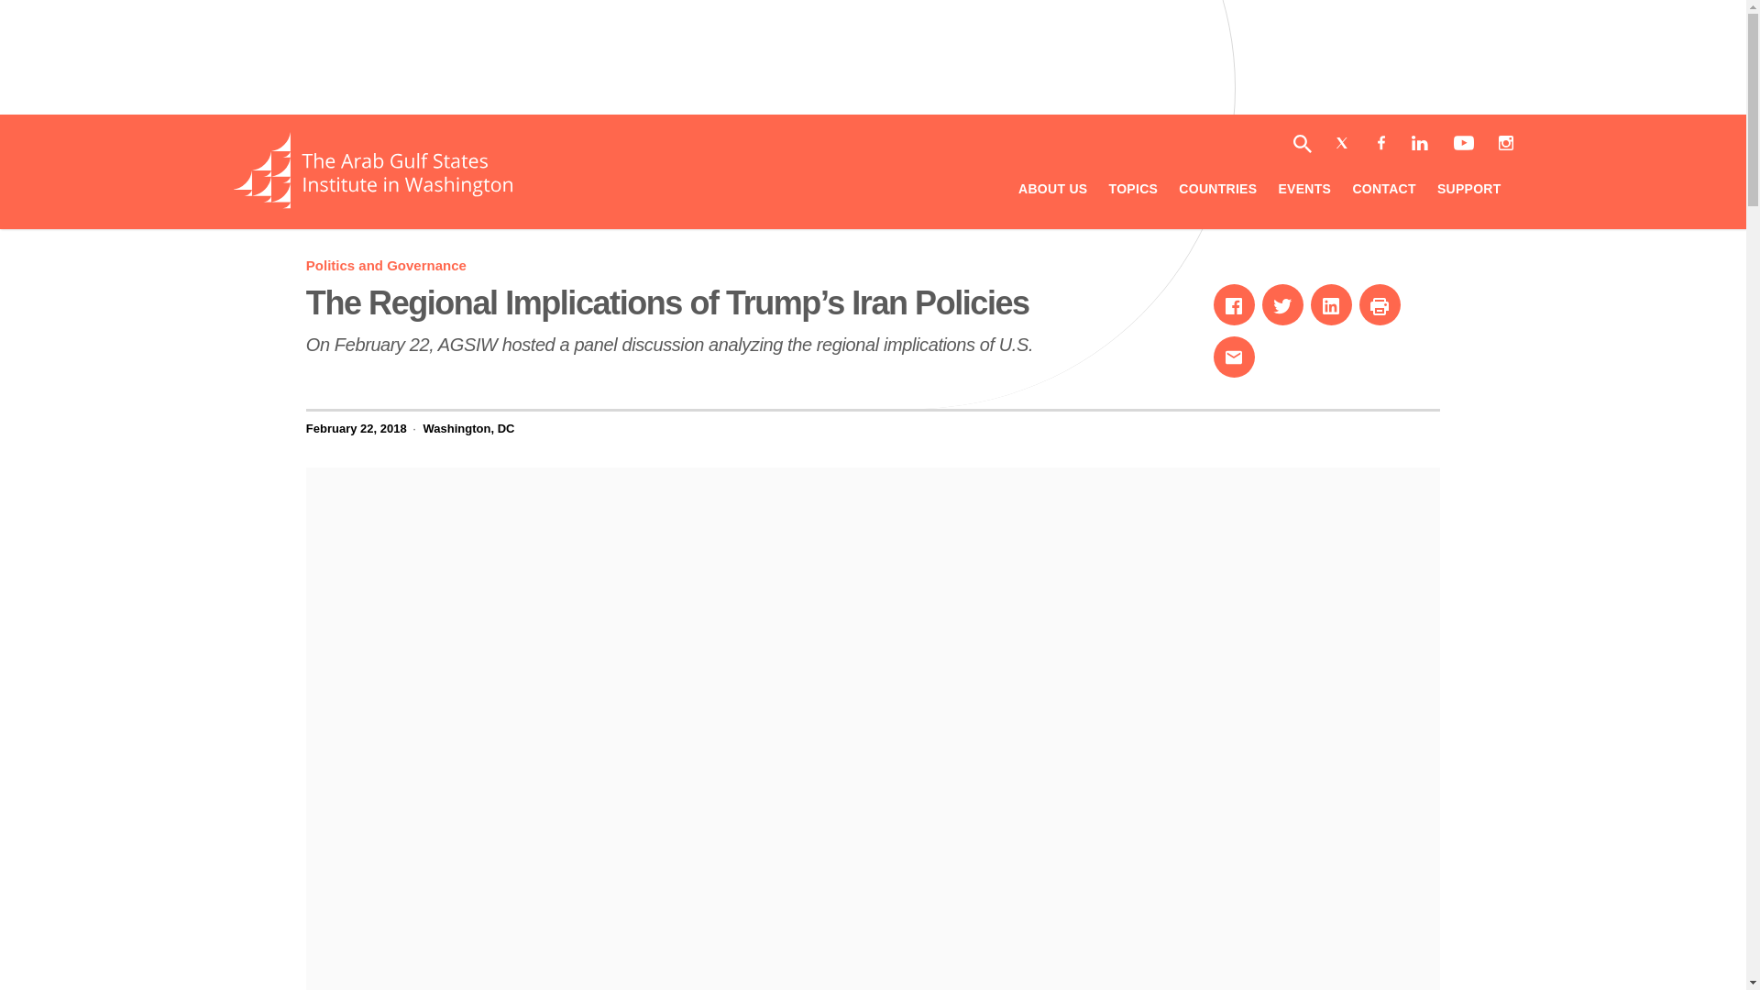 This screenshot has width=1760, height=990. What do you see at coordinates (1217, 191) in the screenshot?
I see `Click to share on Twitter` at bounding box center [1217, 191].